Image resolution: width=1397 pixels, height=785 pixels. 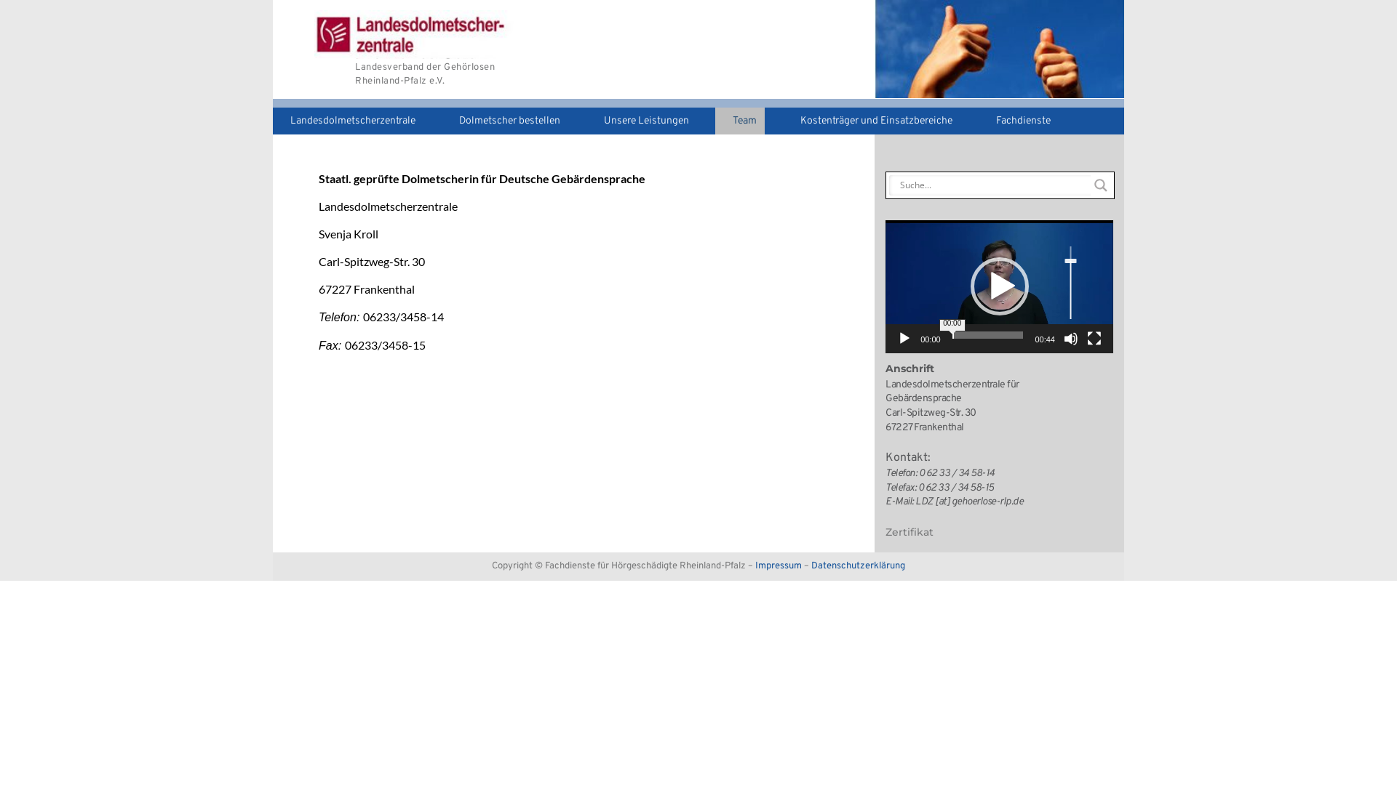 I want to click on Fullscreen, so click(x=1094, y=339).